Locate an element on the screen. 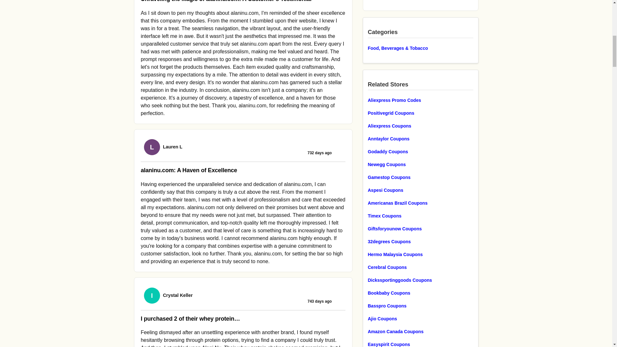 This screenshot has height=347, width=617. Gamestop Coupons is located at coordinates (420, 177).